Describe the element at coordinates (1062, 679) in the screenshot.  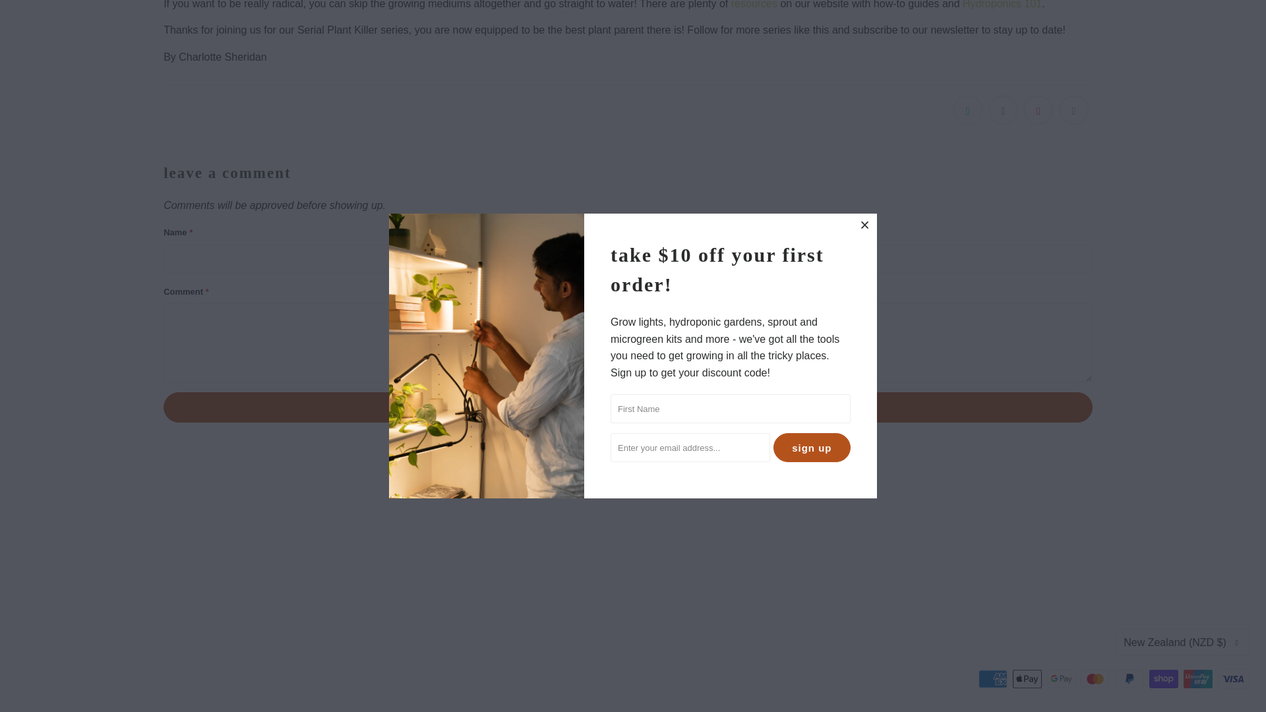
I see `Google Pay` at that location.